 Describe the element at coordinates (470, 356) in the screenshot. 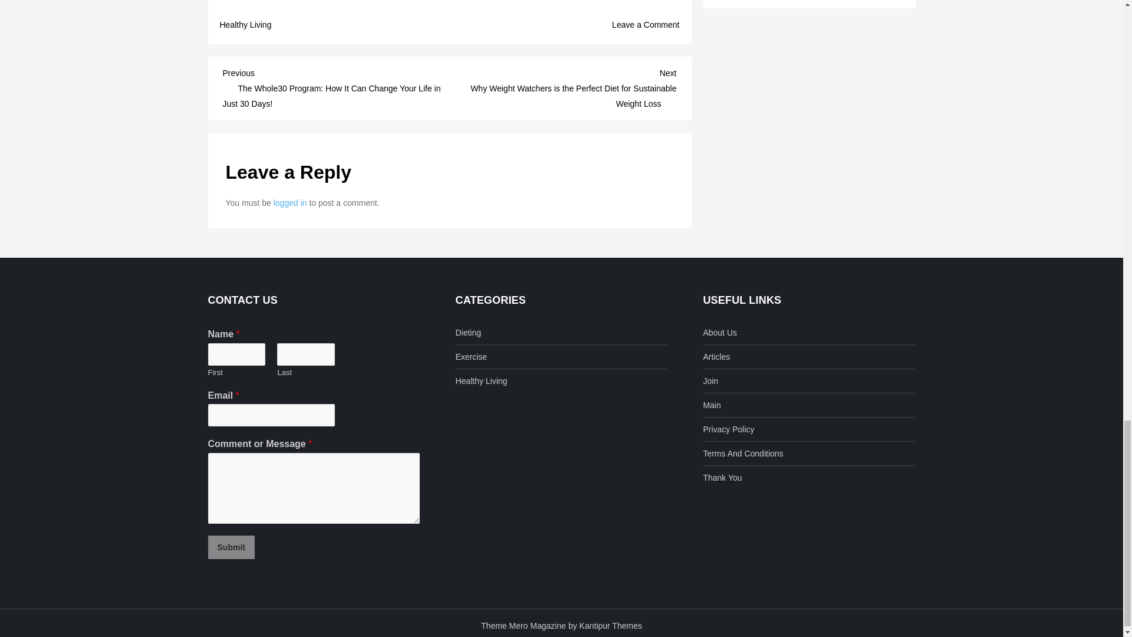

I see `Exercise` at that location.